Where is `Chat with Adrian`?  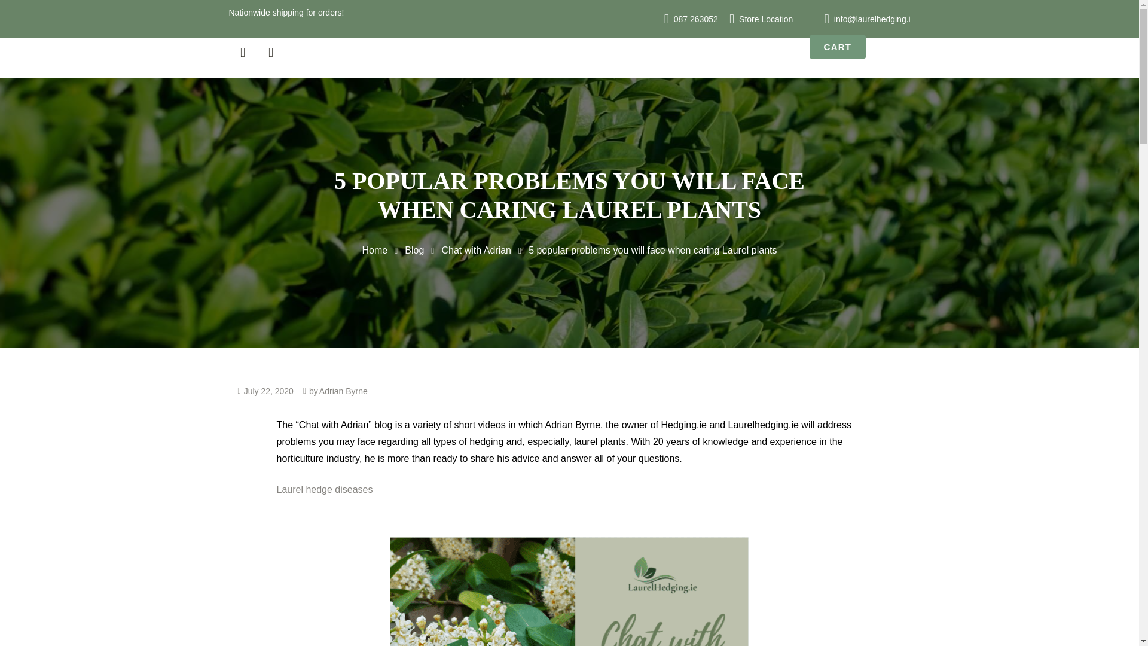
Chat with Adrian is located at coordinates (476, 250).